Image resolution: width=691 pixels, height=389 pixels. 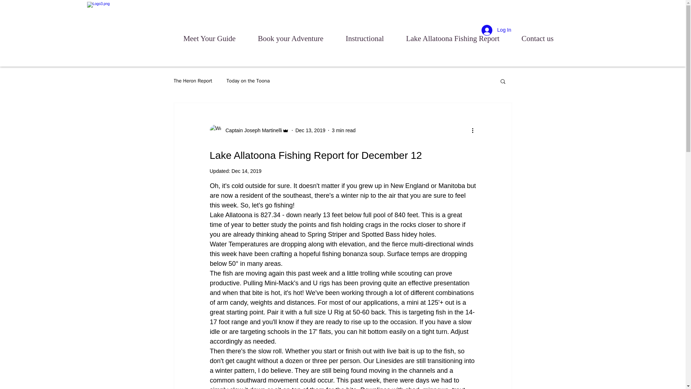 I want to click on Logo 2.png, so click(x=141, y=40).